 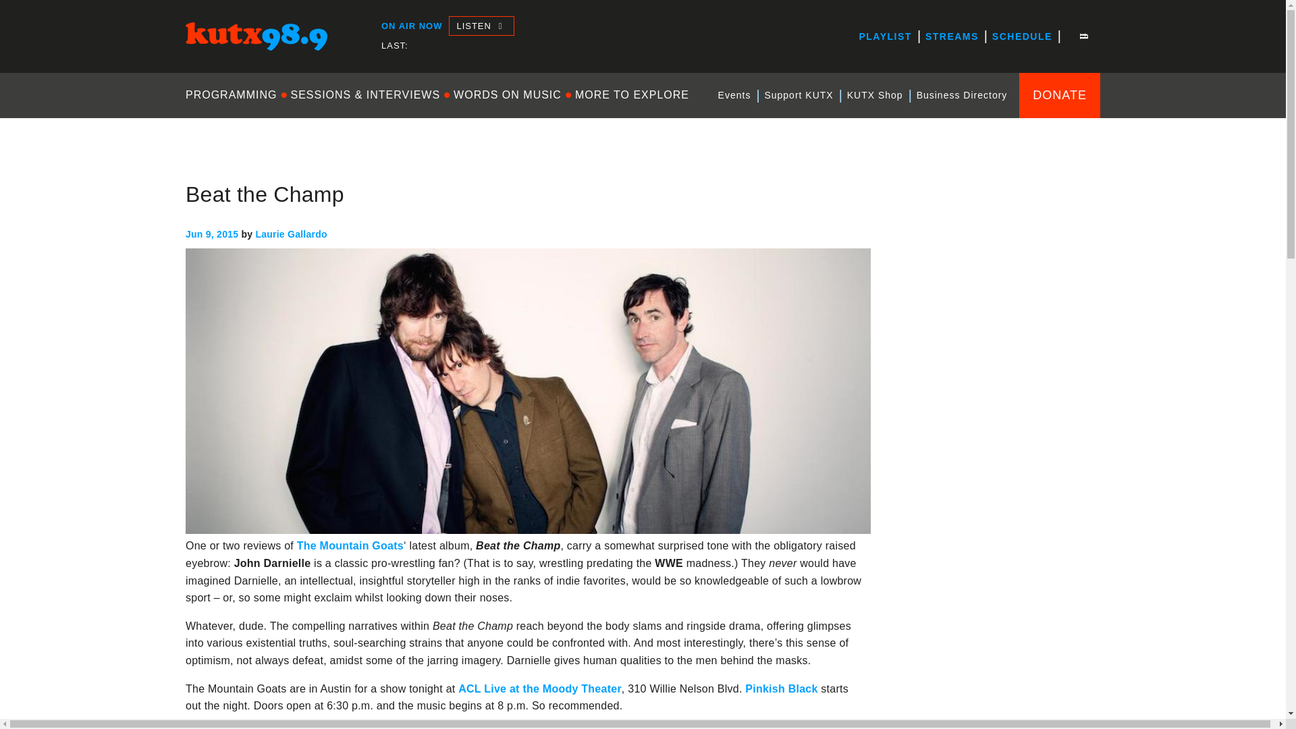 What do you see at coordinates (875, 95) in the screenshot?
I see `KUTX Shop` at bounding box center [875, 95].